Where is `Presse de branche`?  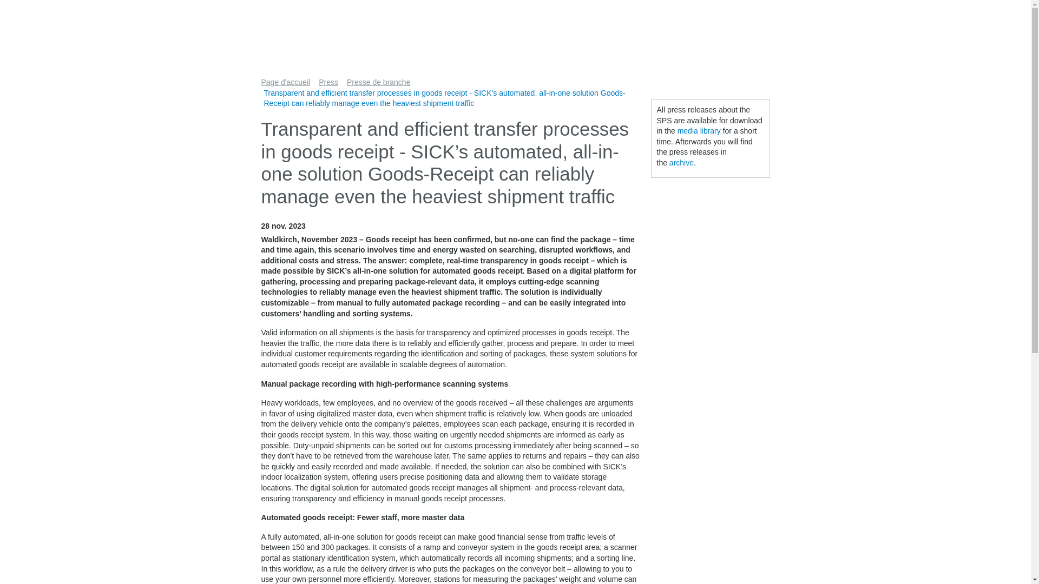
Presse de branche is located at coordinates (382, 82).